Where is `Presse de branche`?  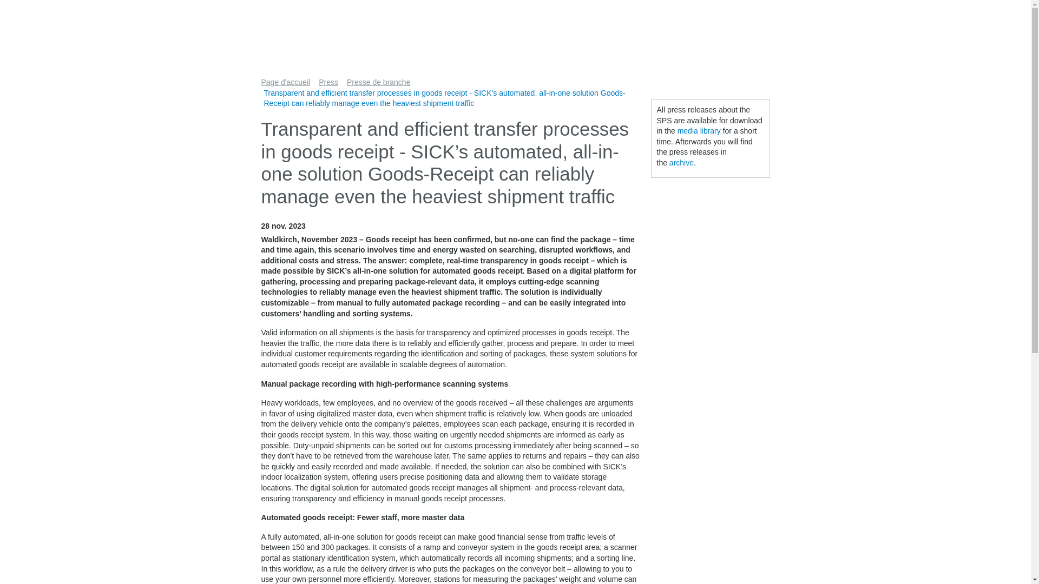
Presse de branche is located at coordinates (382, 82).